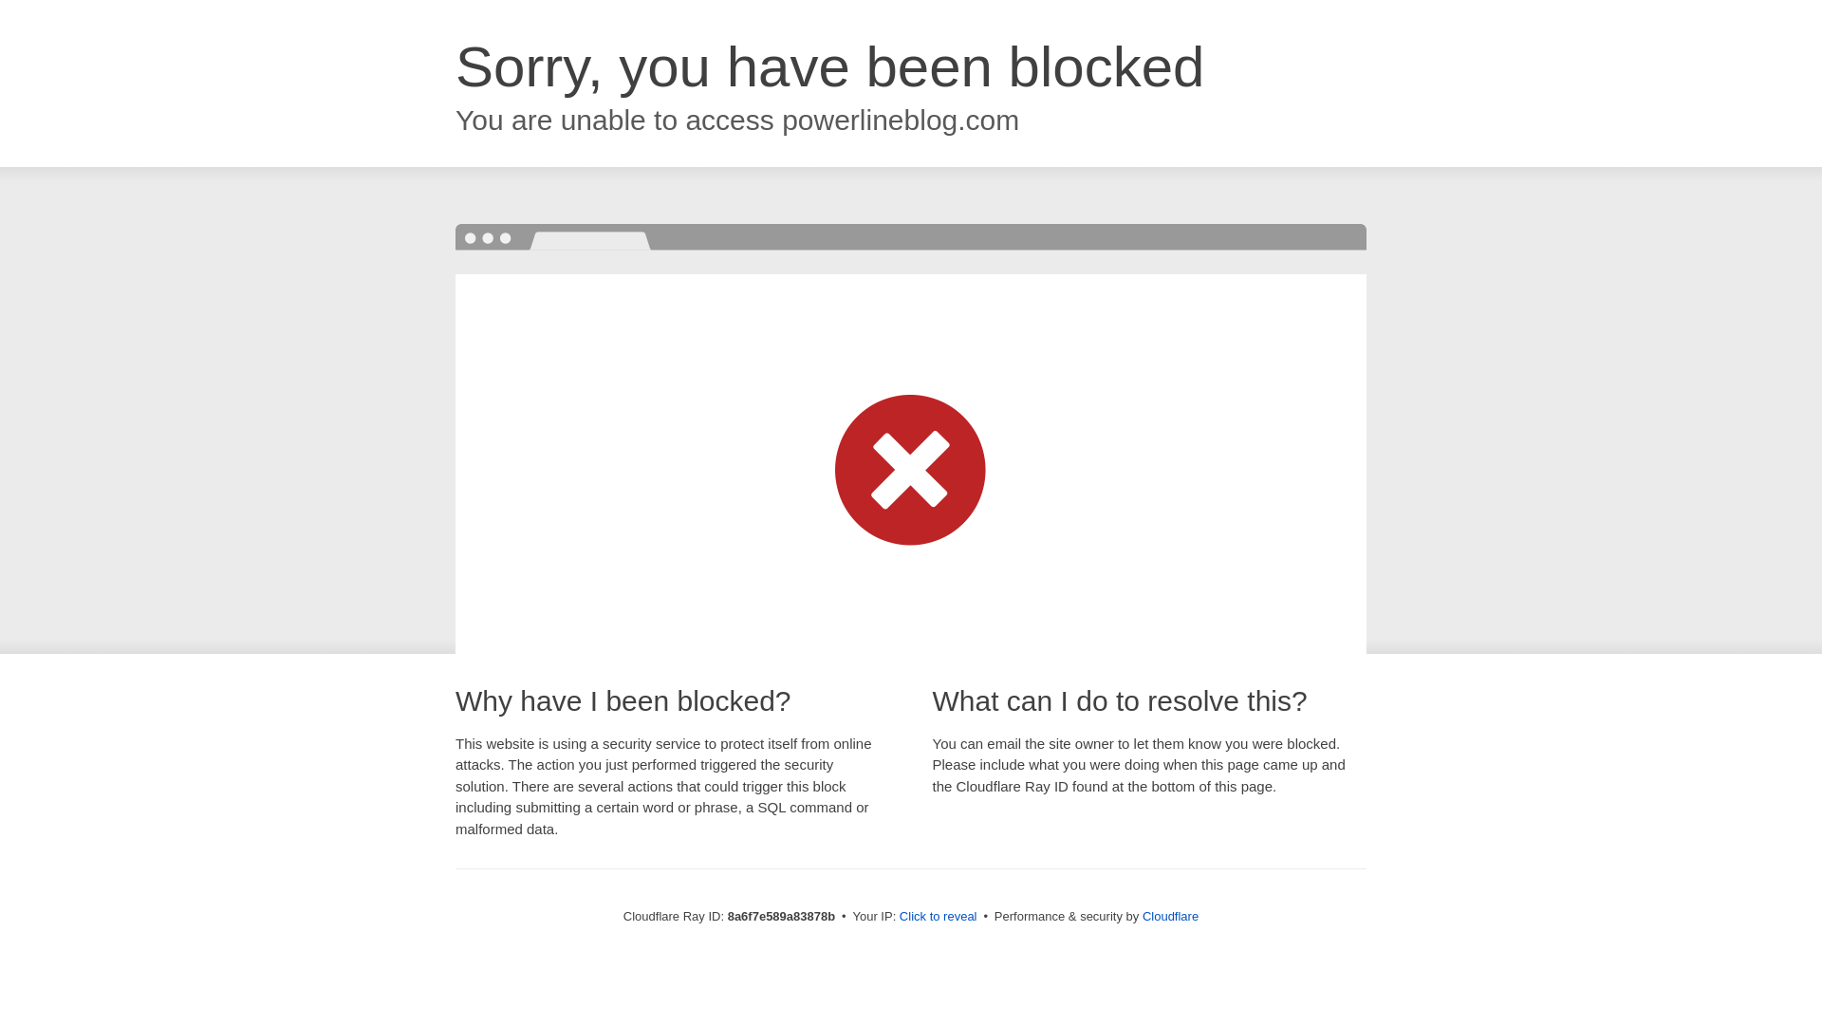 This screenshot has width=1822, height=1025. What do you see at coordinates (1170, 916) in the screenshot?
I see `Cloudflare` at bounding box center [1170, 916].